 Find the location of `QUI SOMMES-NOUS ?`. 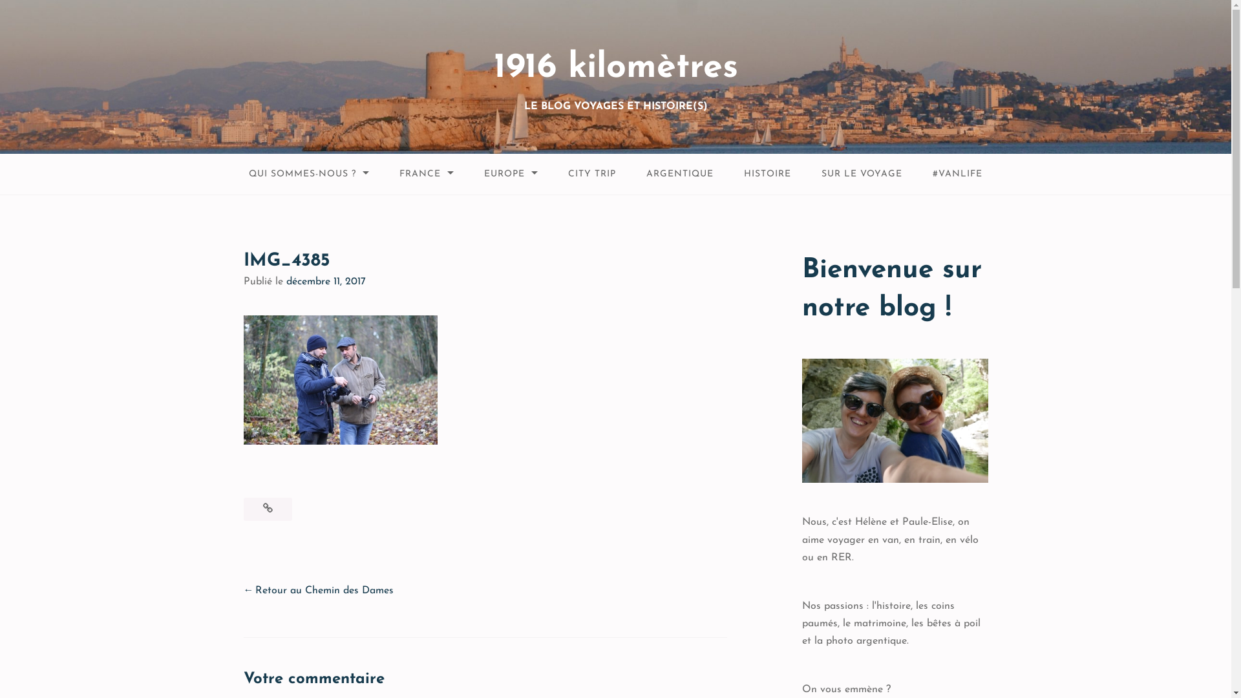

QUI SOMMES-NOUS ? is located at coordinates (309, 174).